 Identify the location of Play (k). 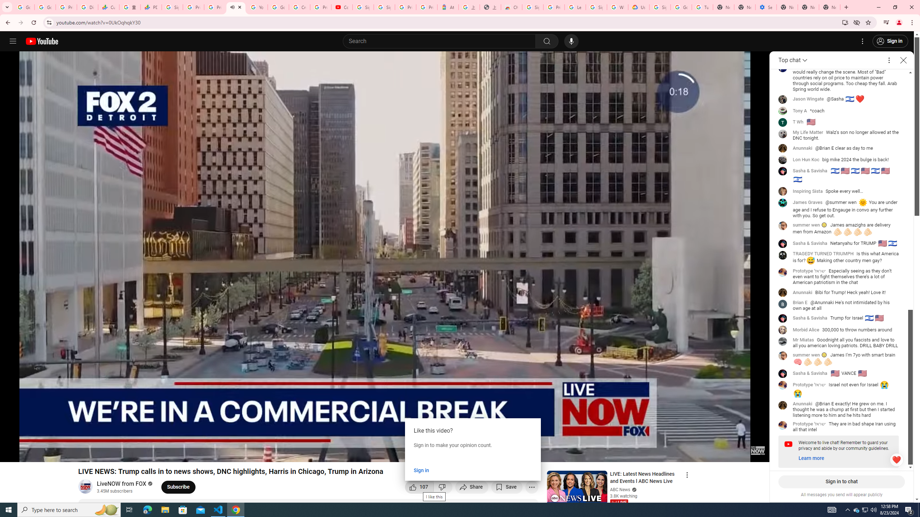
(13, 453).